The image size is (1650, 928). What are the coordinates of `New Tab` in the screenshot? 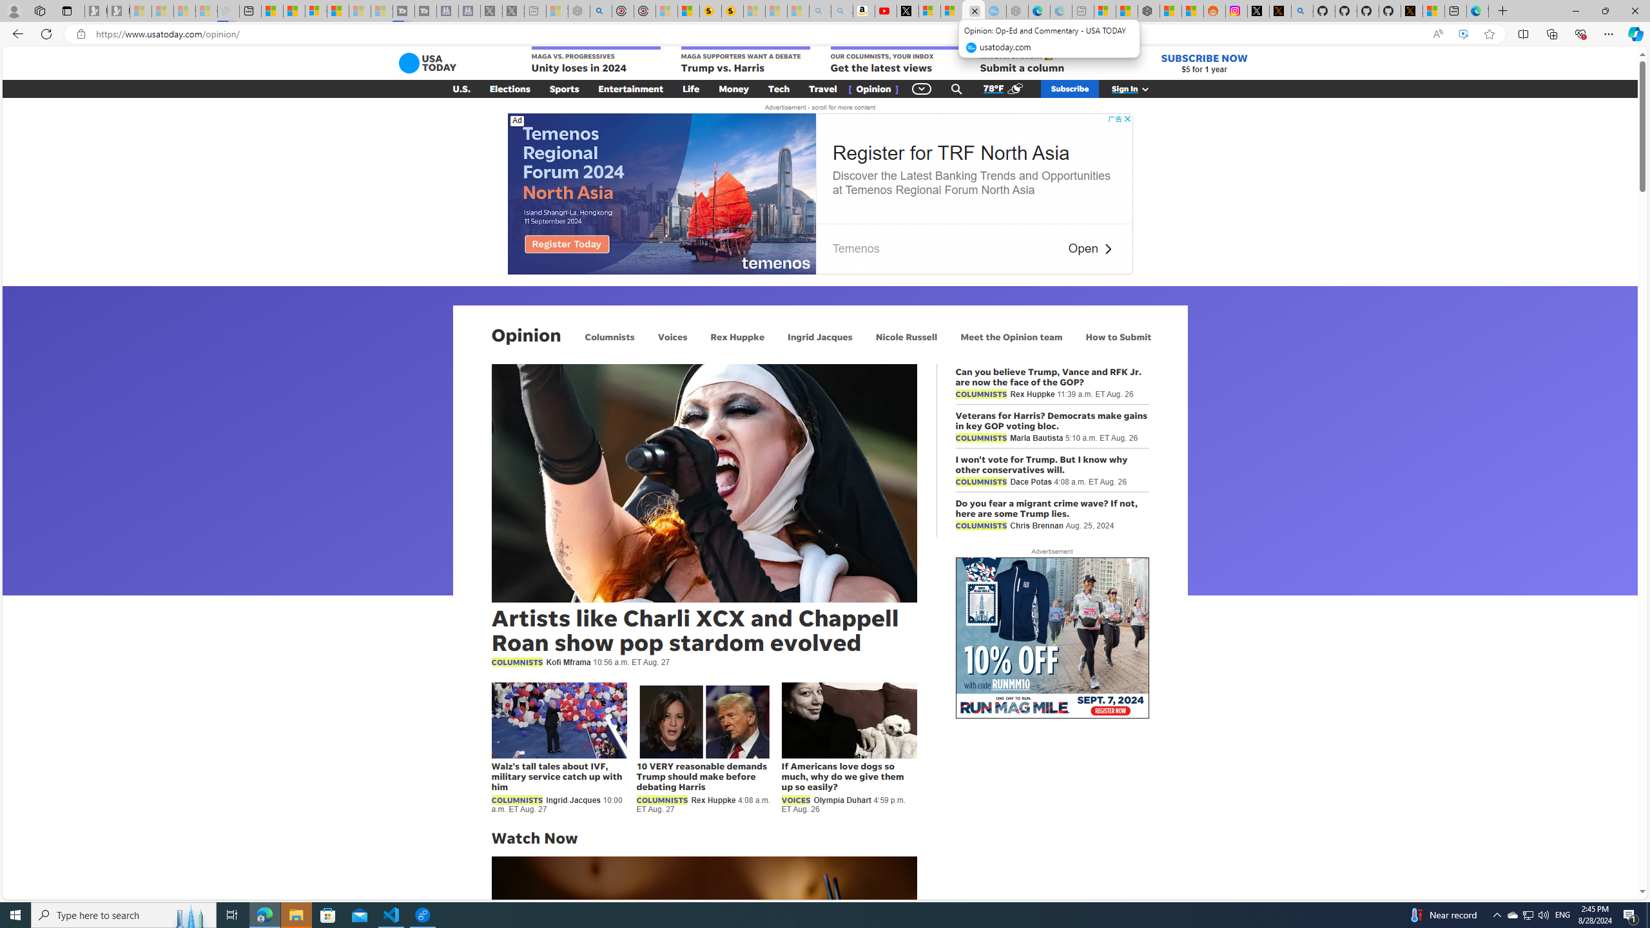 It's located at (1502, 11).